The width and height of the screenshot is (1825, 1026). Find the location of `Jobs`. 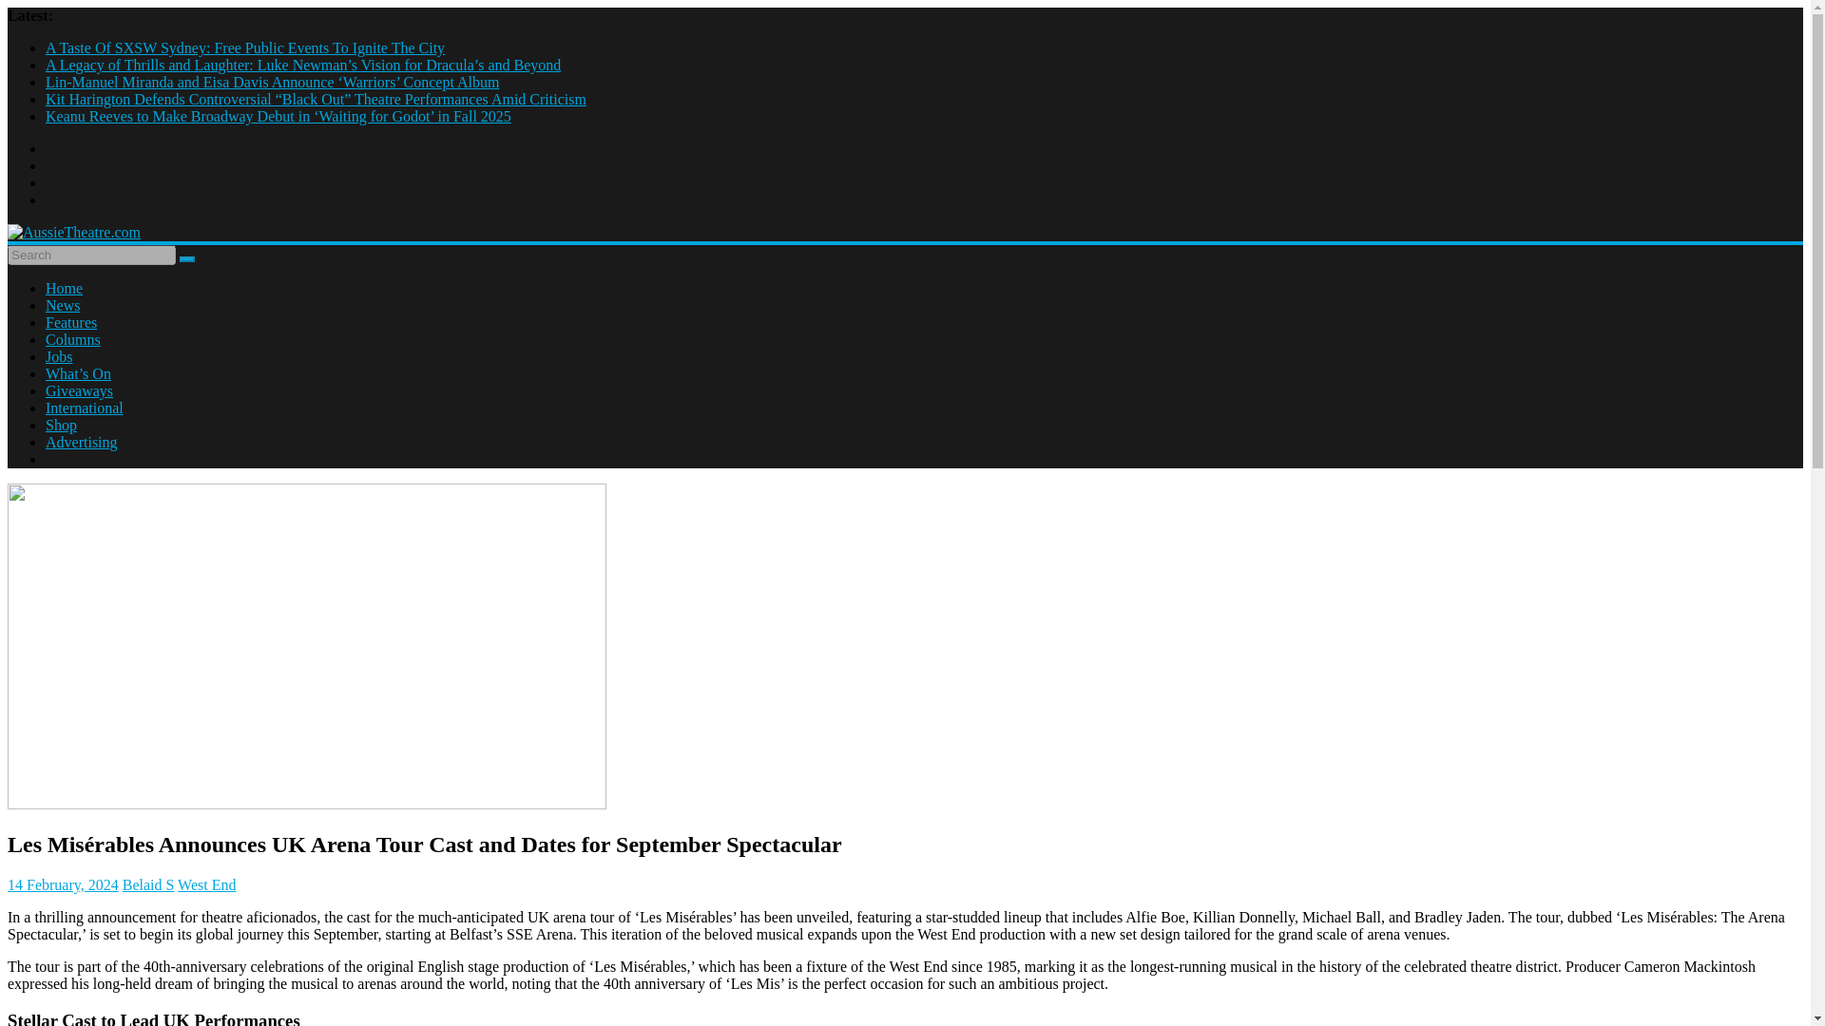

Jobs is located at coordinates (59, 357).